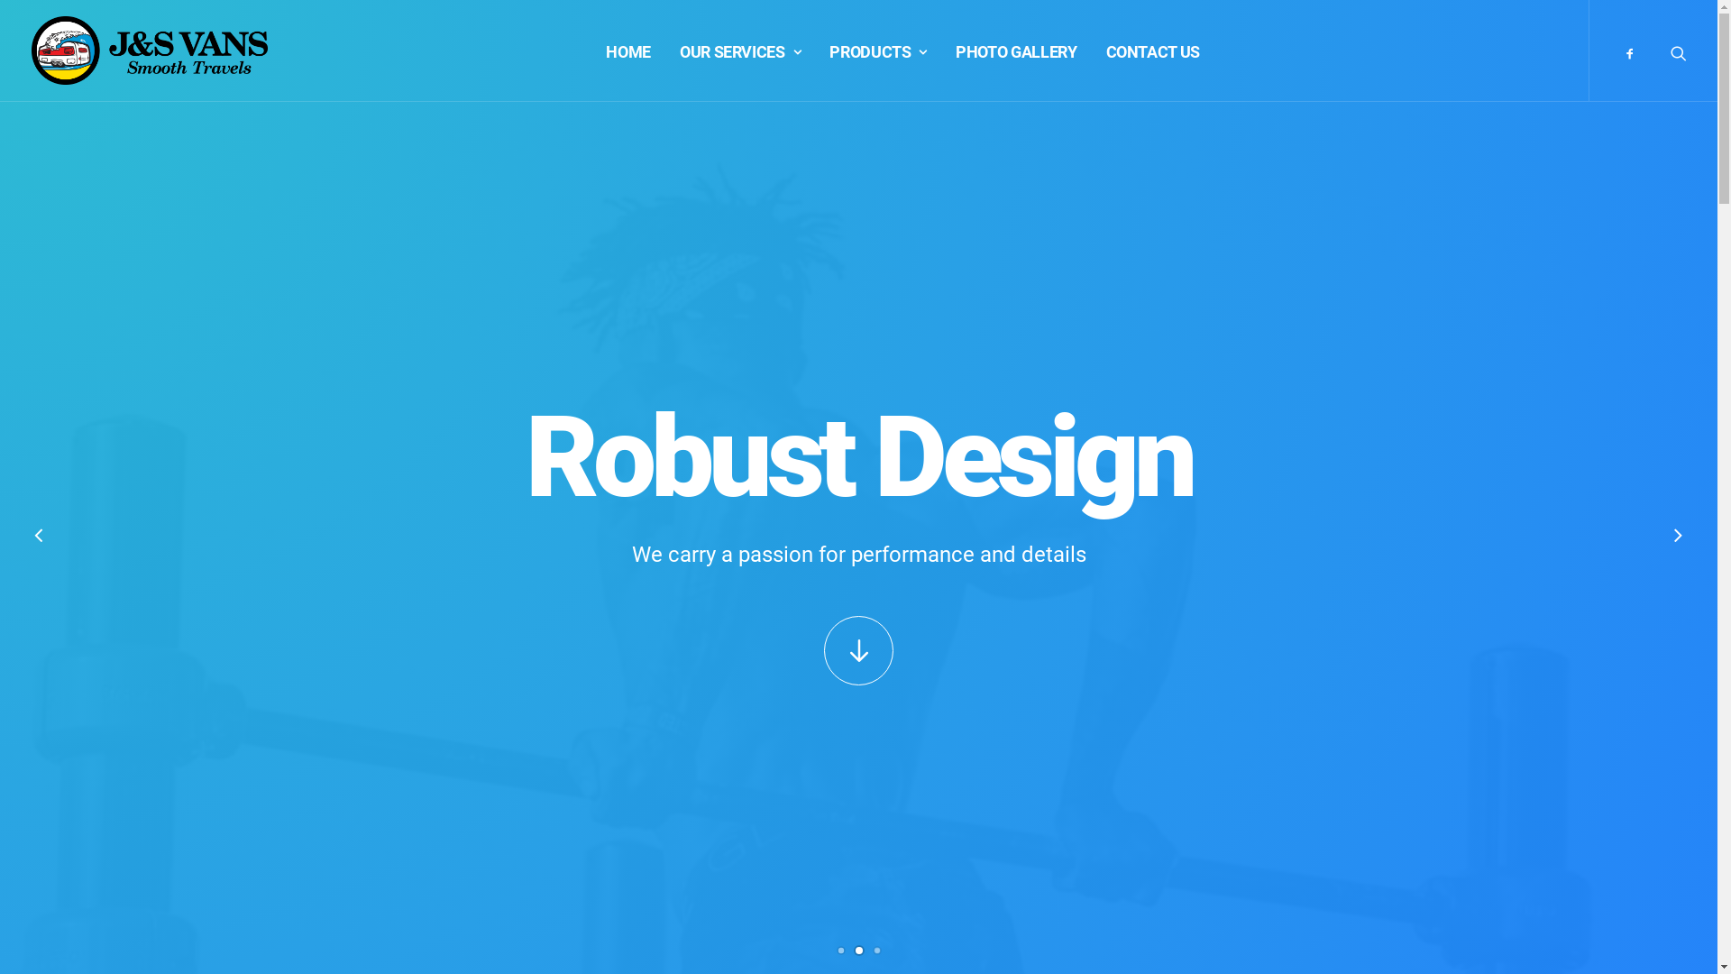 This screenshot has height=974, width=1731. What do you see at coordinates (628, 51) in the screenshot?
I see `HOME` at bounding box center [628, 51].